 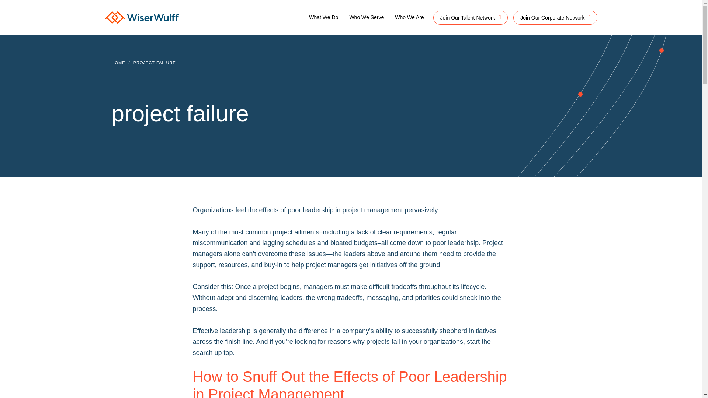 What do you see at coordinates (323, 18) in the screenshot?
I see `What We Do` at bounding box center [323, 18].